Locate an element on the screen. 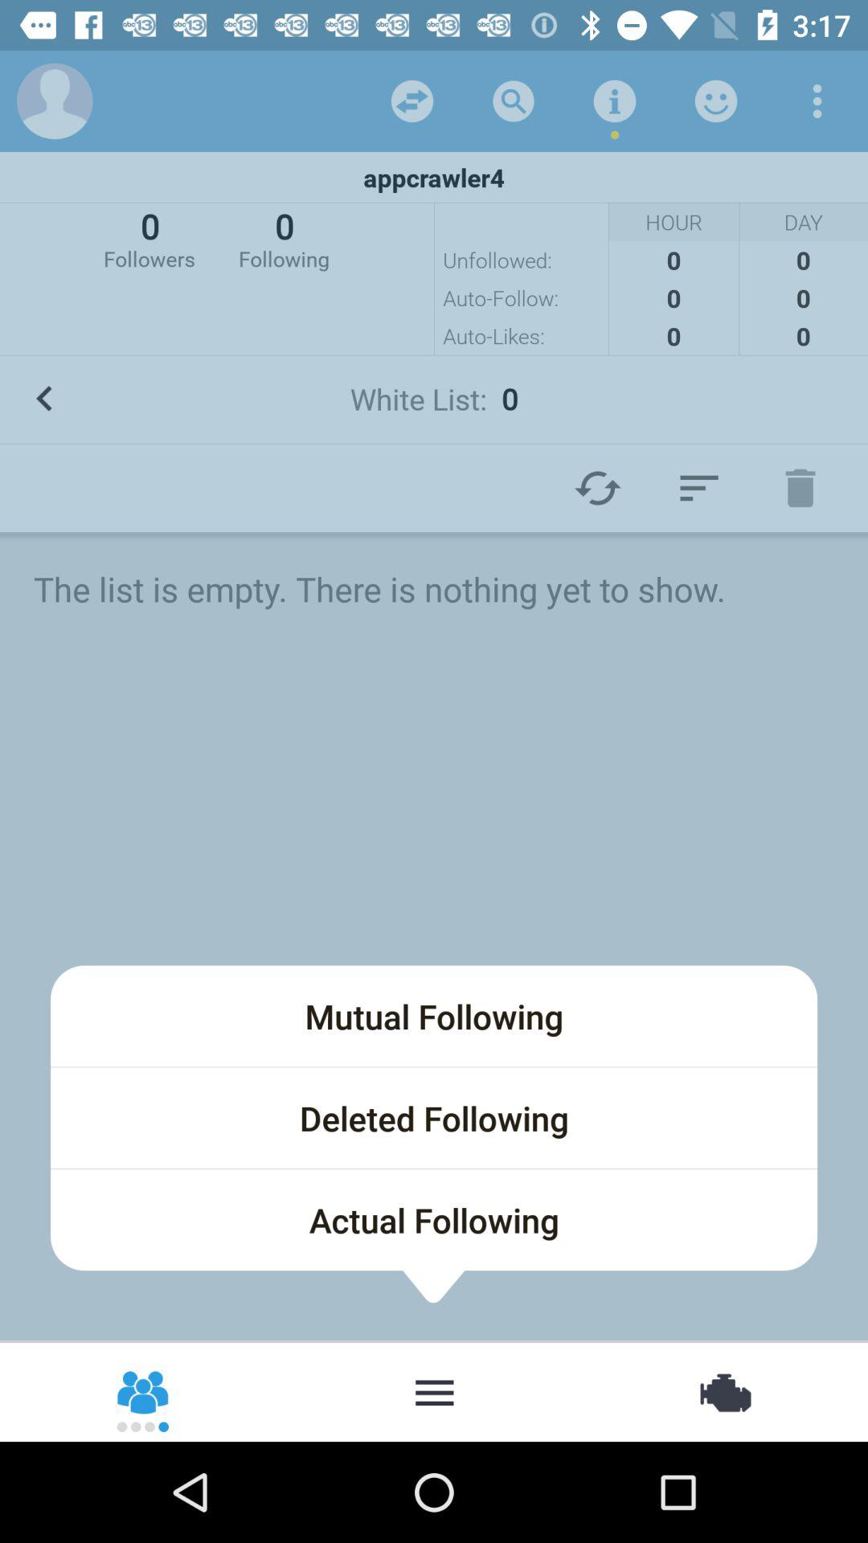  more options is located at coordinates (817, 101).